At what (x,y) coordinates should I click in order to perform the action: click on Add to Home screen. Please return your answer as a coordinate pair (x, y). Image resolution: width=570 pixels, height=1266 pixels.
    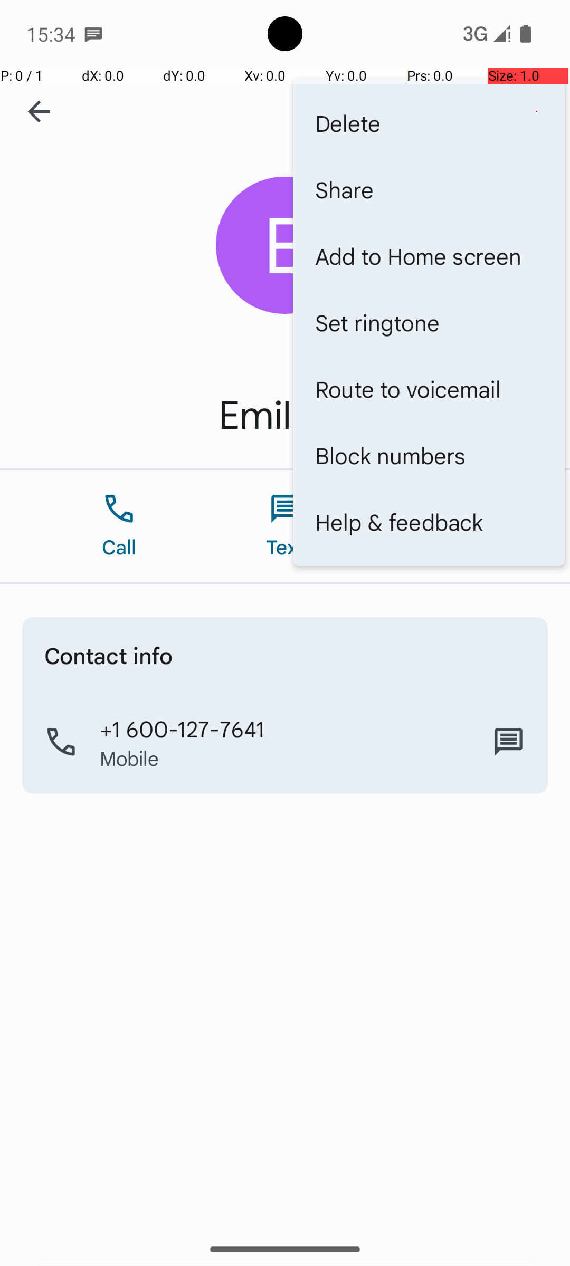
    Looking at the image, I should click on (429, 256).